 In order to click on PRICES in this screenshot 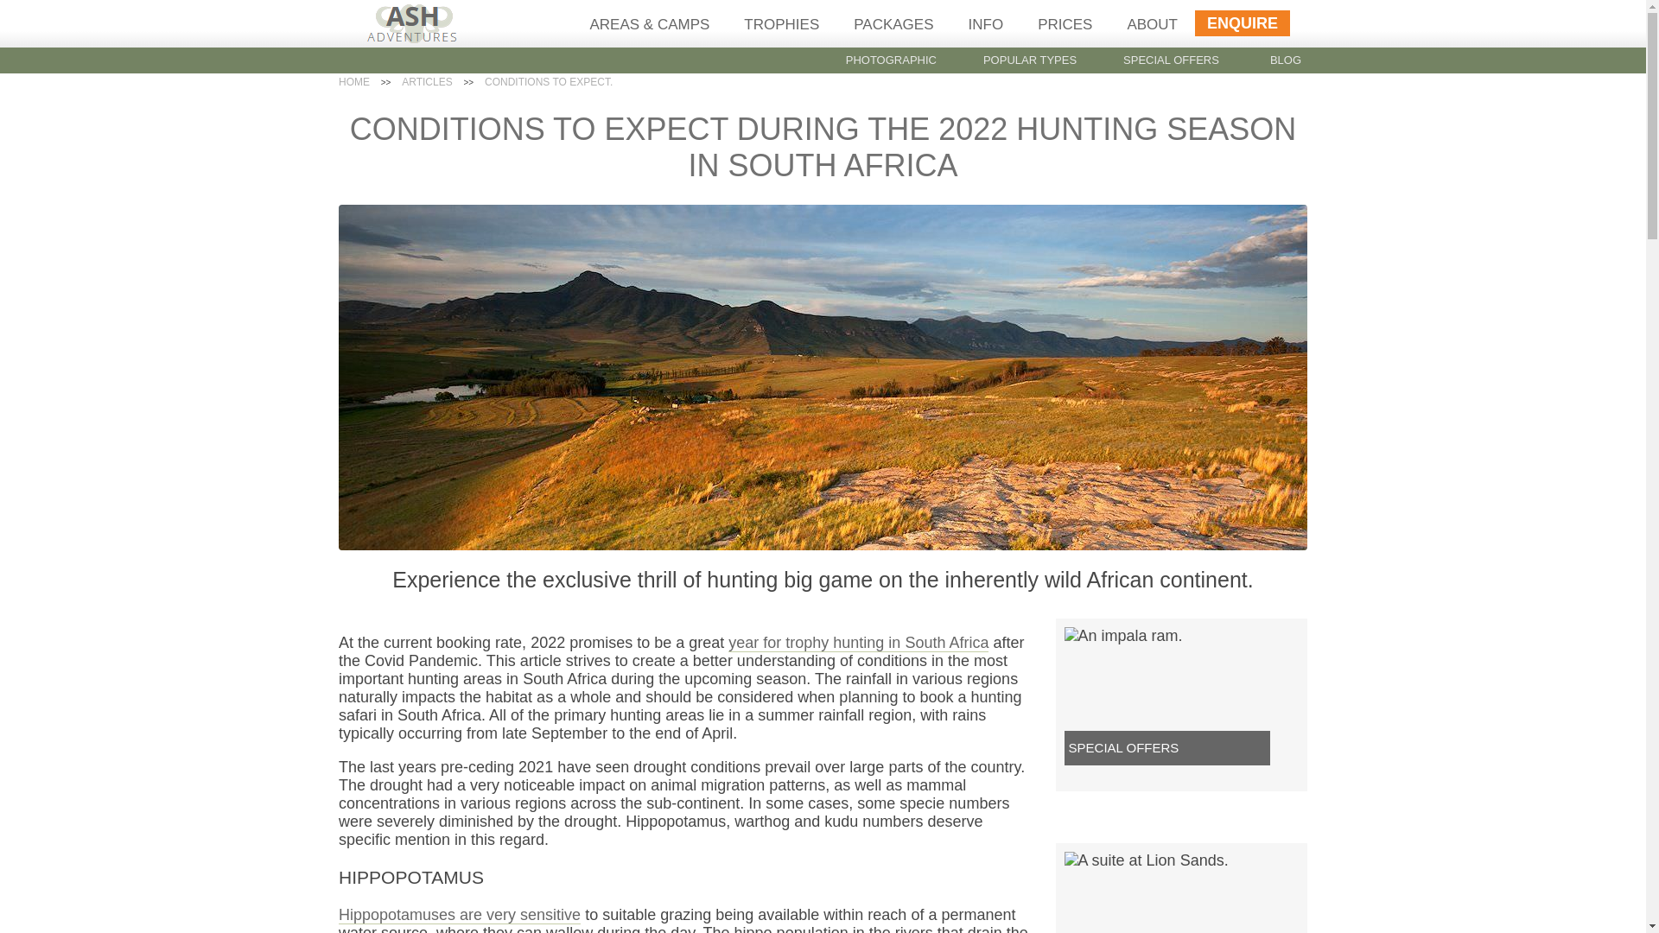, I will do `click(1065, 24)`.